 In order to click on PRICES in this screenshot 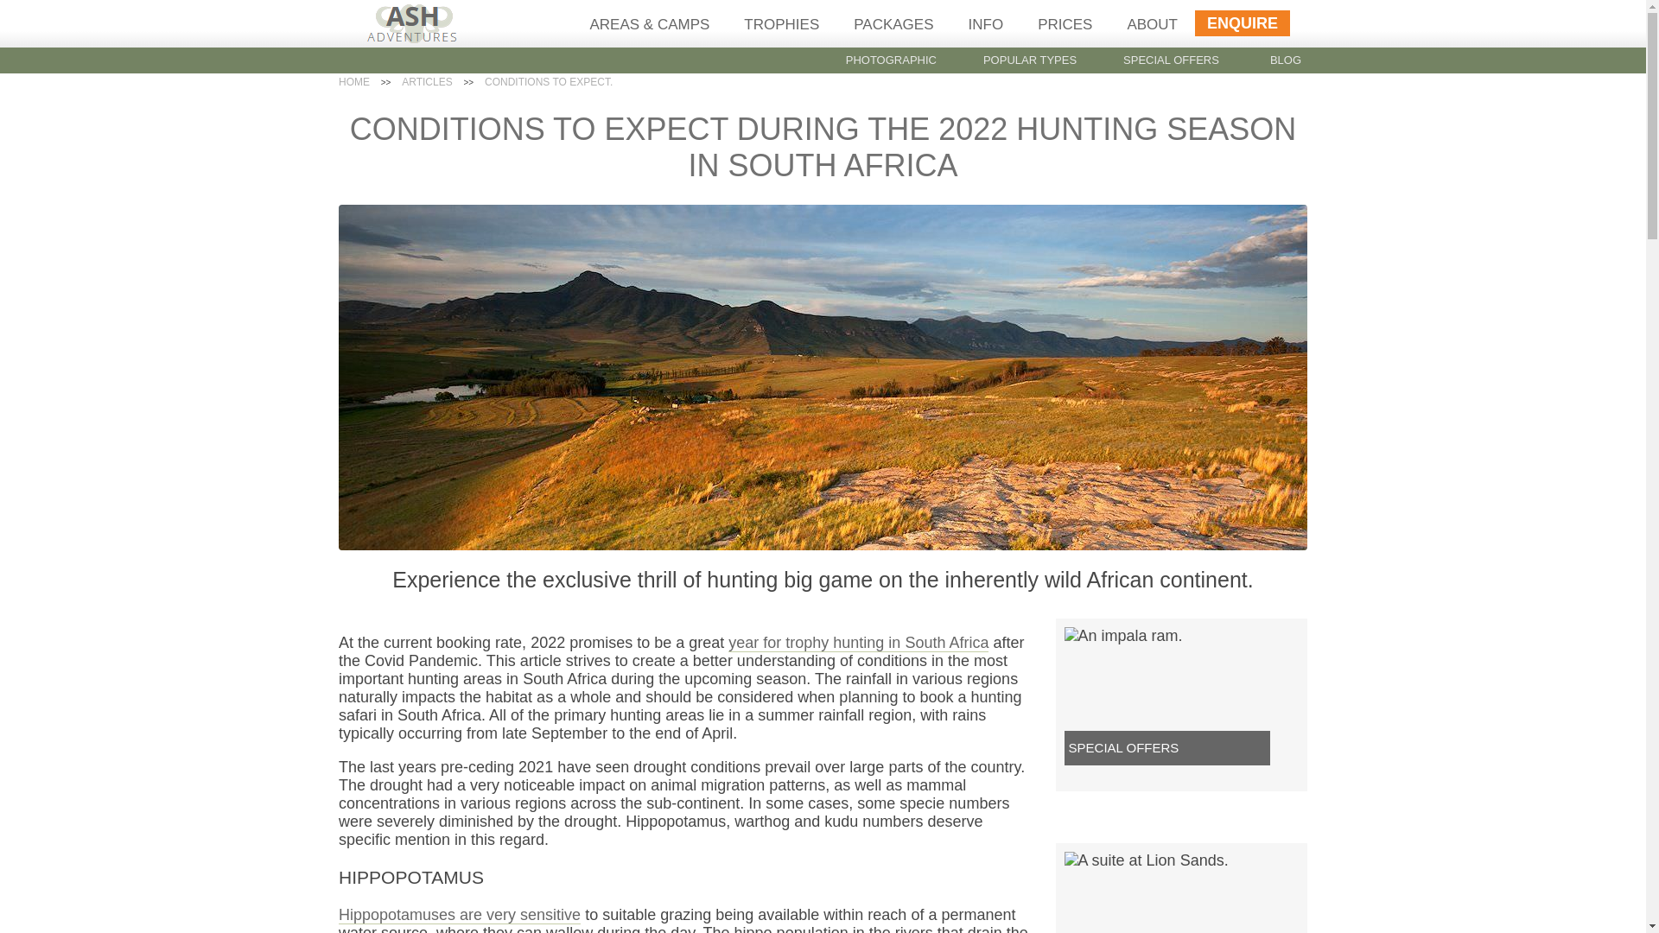, I will do `click(1065, 24)`.